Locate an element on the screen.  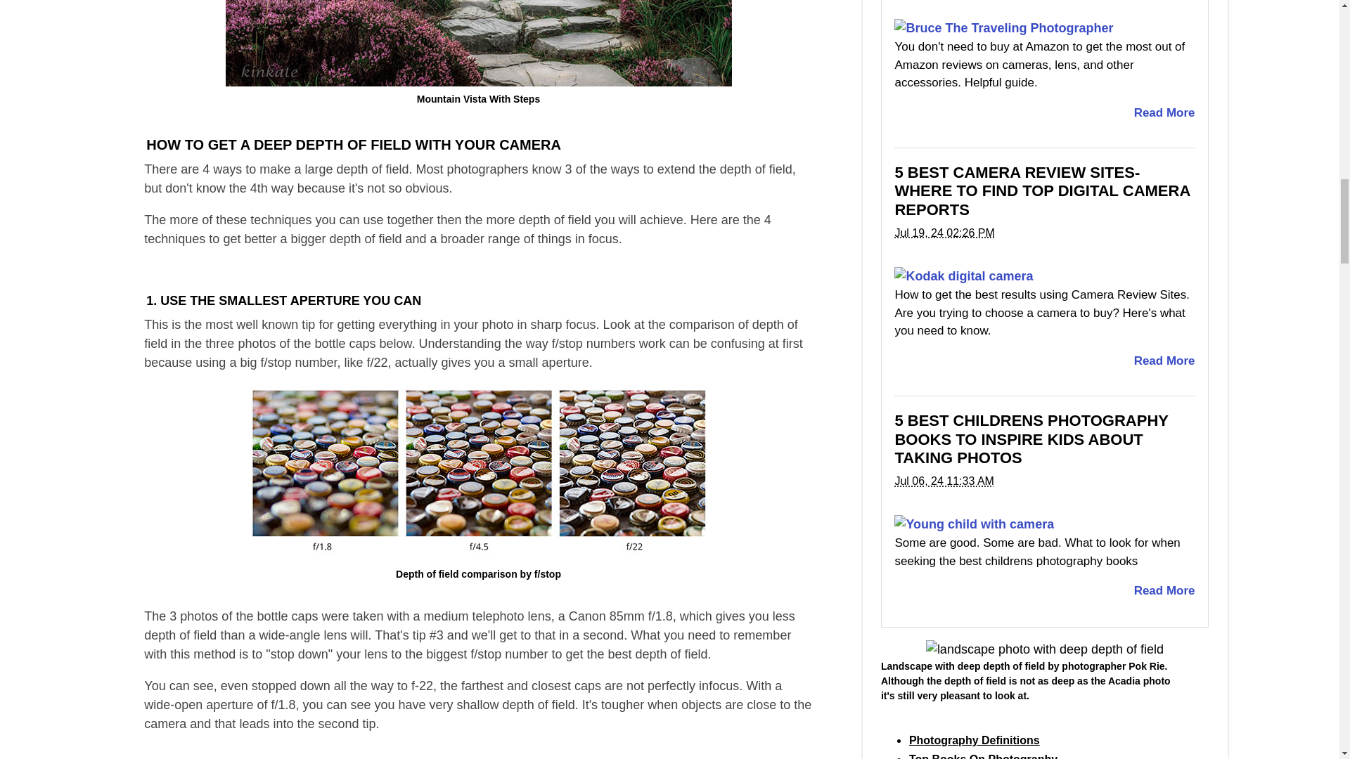
Comparison of Shallow and Deep Depth of Field is located at coordinates (478, 473).